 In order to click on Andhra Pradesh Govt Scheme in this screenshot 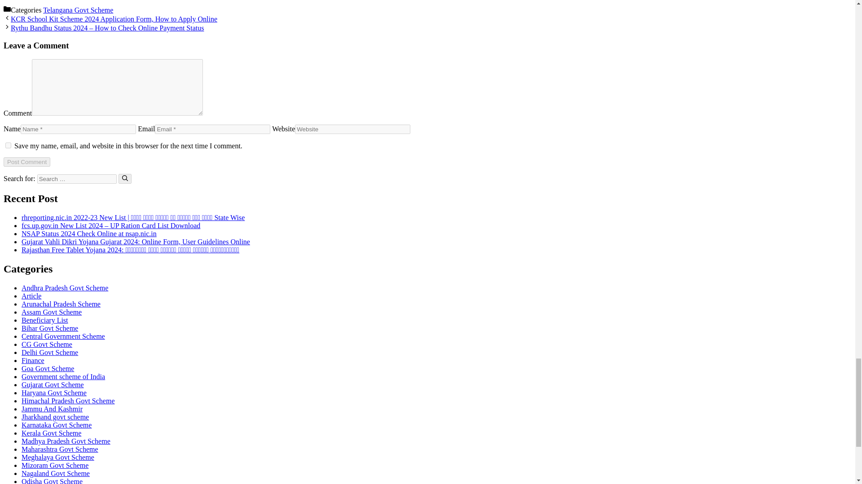, I will do `click(65, 288)`.